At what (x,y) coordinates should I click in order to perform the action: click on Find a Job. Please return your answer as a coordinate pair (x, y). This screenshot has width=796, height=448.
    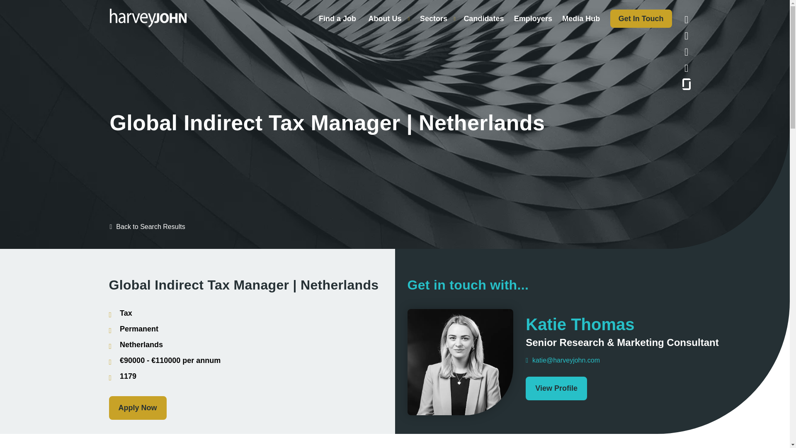
    Looking at the image, I should click on (337, 18).